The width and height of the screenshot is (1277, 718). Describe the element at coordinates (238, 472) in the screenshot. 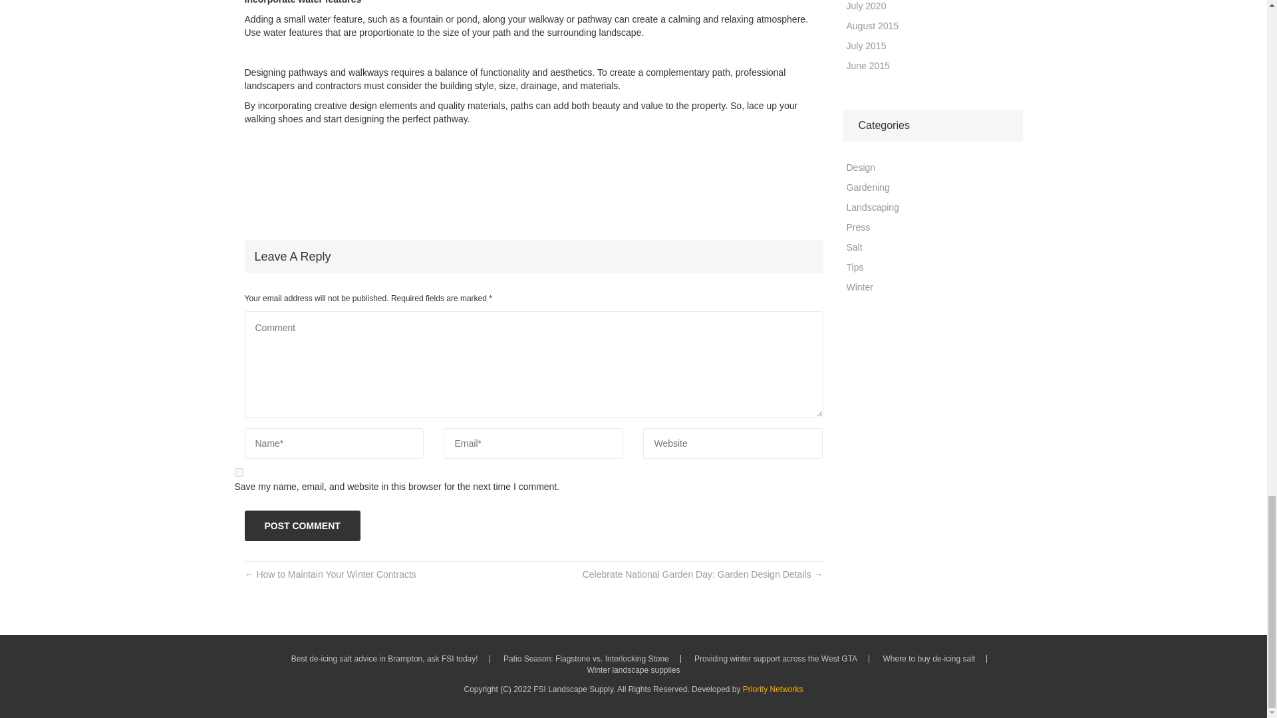

I see `yes` at that location.